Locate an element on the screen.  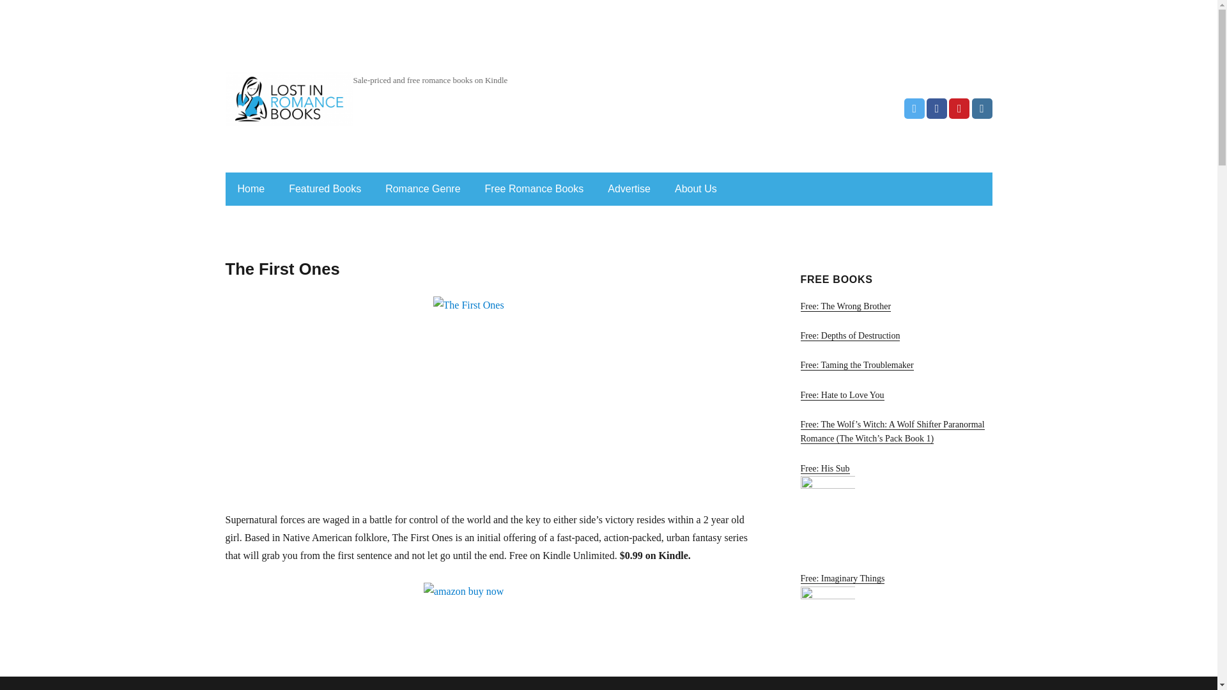
Free: Taming the Troublemaker is located at coordinates (895, 367).